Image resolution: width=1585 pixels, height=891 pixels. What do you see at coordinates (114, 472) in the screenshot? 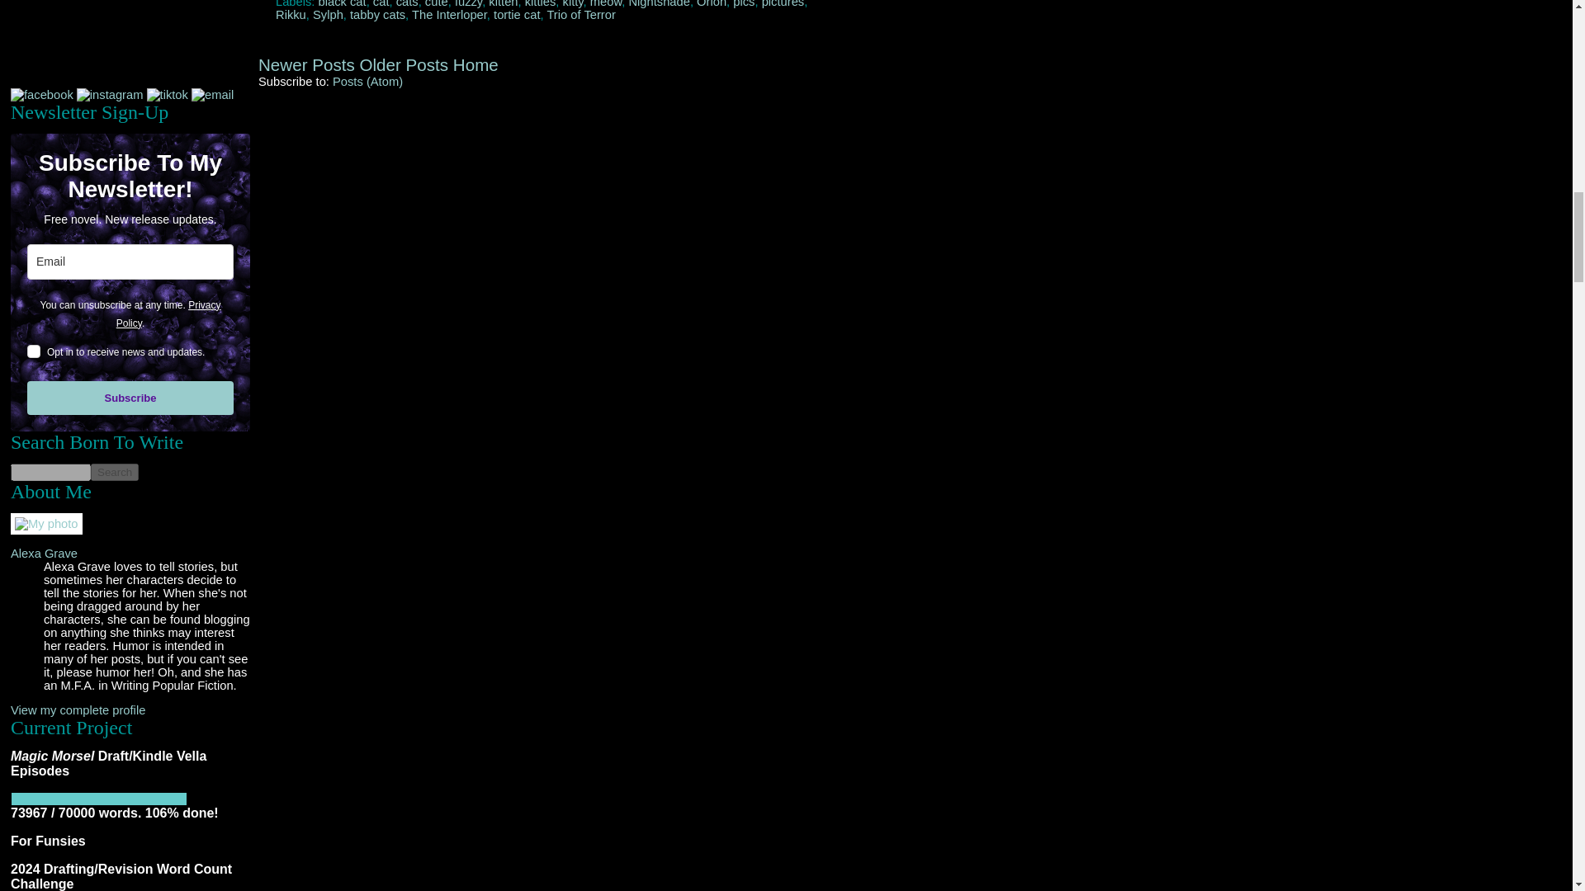
I see `search` at bounding box center [114, 472].